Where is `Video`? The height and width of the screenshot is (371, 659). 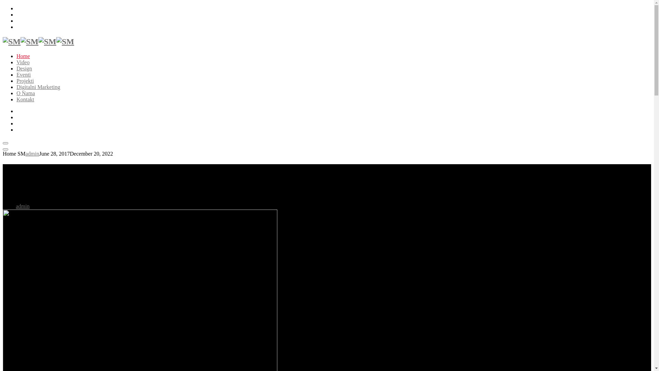
Video is located at coordinates (23, 63).